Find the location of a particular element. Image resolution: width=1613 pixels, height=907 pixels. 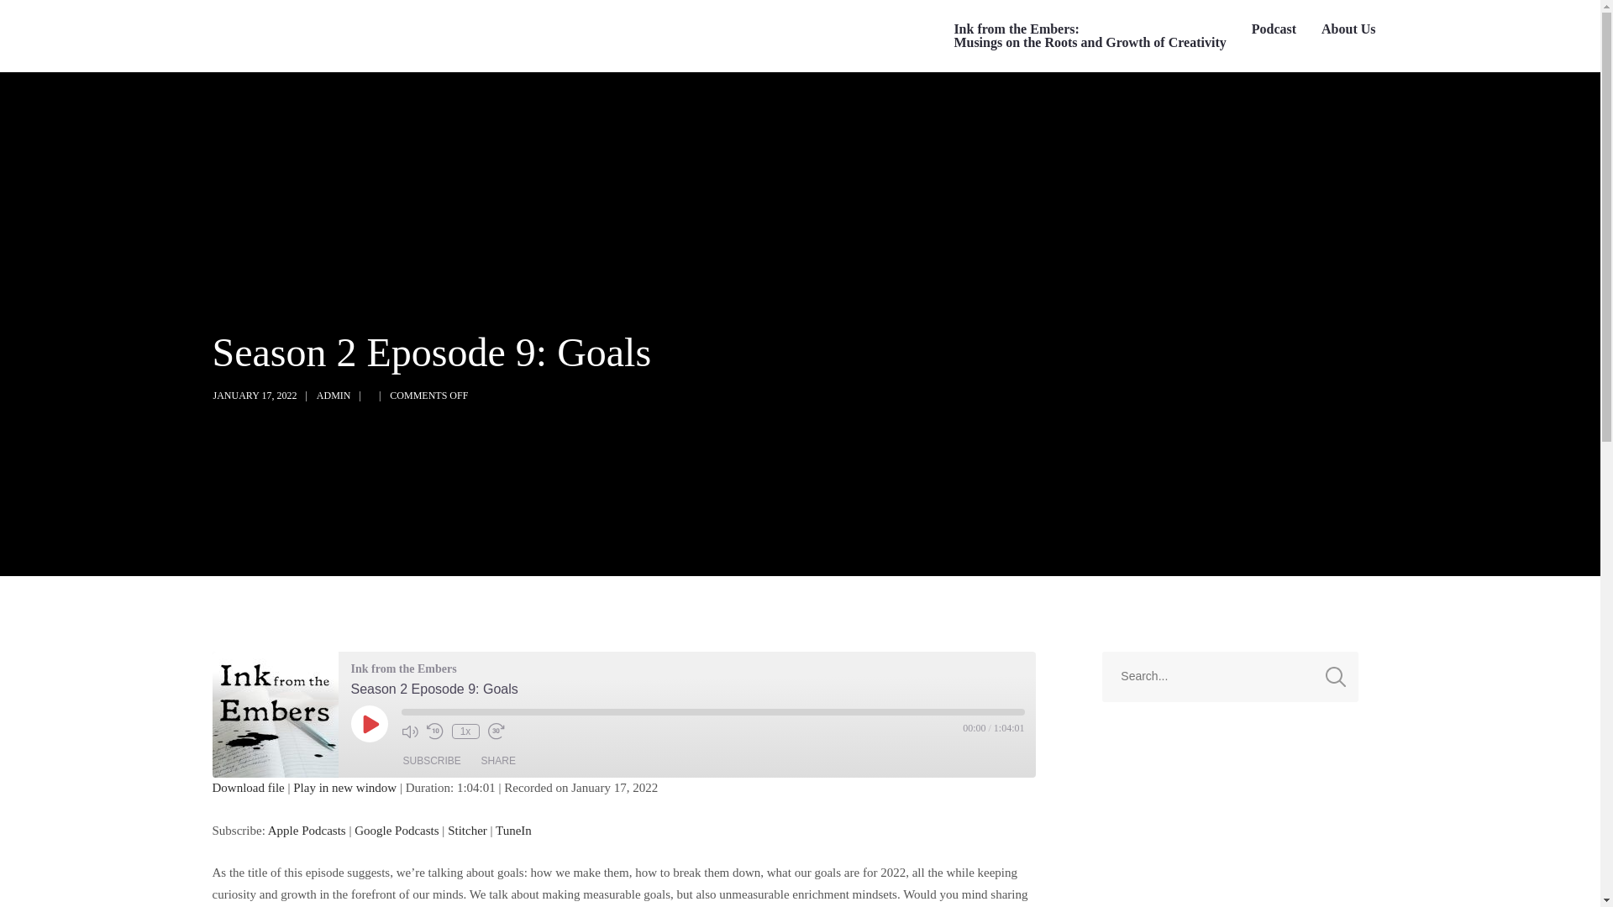

Share is located at coordinates (498, 761).